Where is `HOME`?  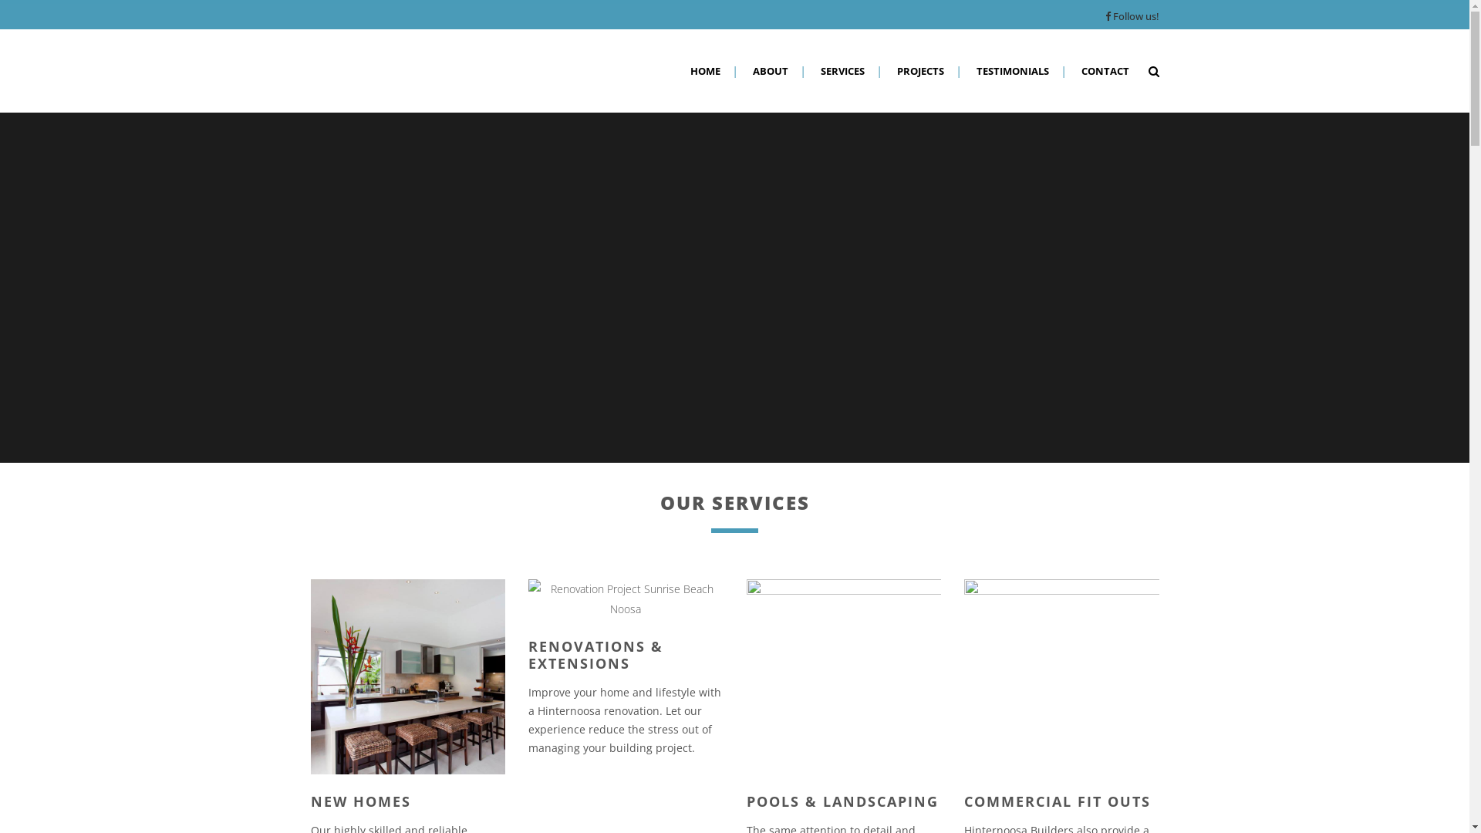 HOME is located at coordinates (705, 71).